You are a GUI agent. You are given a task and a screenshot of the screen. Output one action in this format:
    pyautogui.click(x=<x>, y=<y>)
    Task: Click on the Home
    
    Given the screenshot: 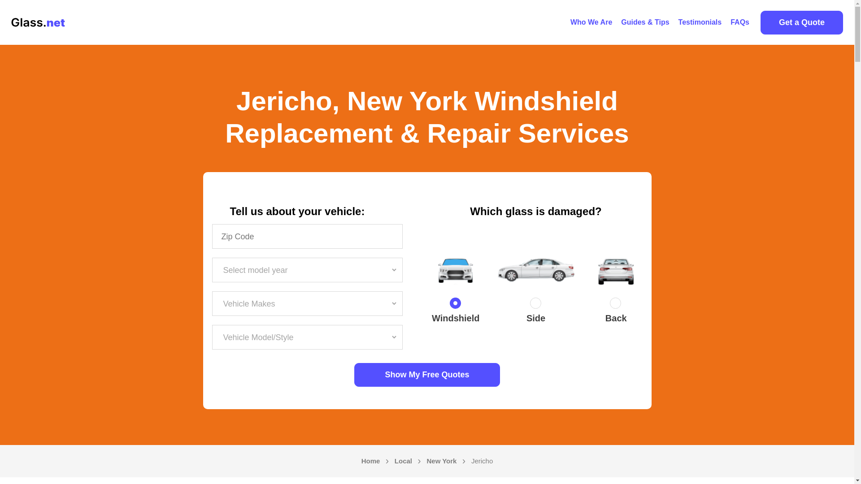 What is the action you would take?
    pyautogui.click(x=371, y=461)
    